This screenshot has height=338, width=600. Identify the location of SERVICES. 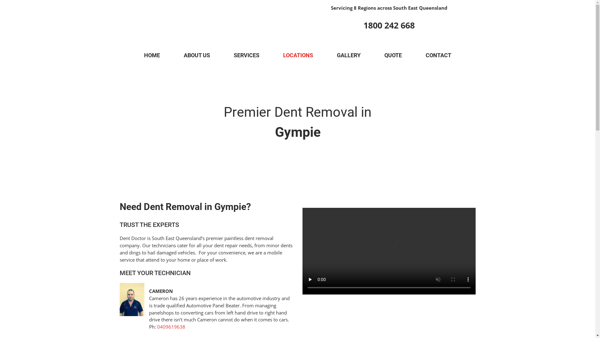
(247, 55).